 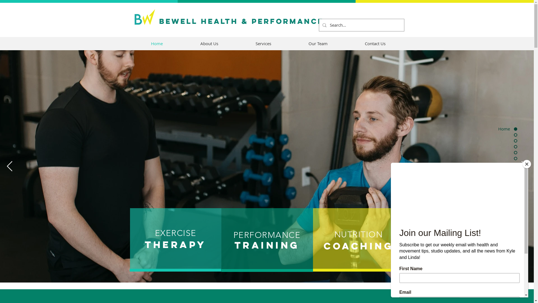 I want to click on Home, so click(x=157, y=44).